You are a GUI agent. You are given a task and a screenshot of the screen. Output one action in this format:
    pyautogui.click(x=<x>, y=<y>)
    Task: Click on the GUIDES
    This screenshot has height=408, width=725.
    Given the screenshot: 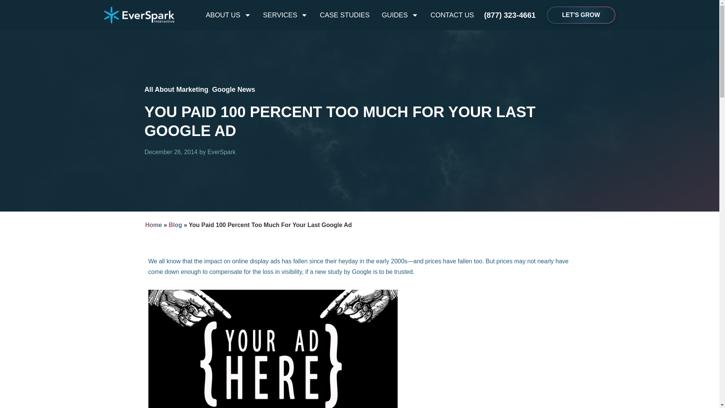 What is the action you would take?
    pyautogui.click(x=400, y=15)
    